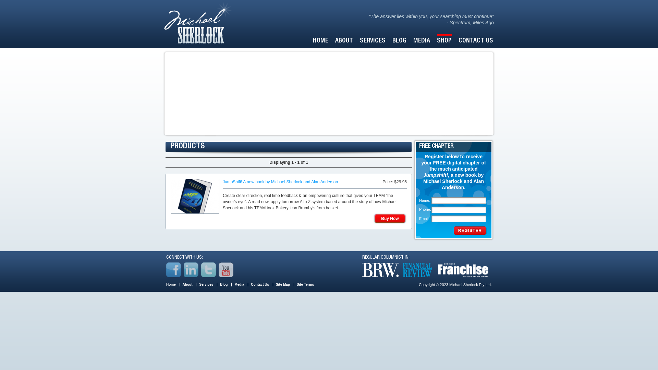  I want to click on Home, so click(171, 284).